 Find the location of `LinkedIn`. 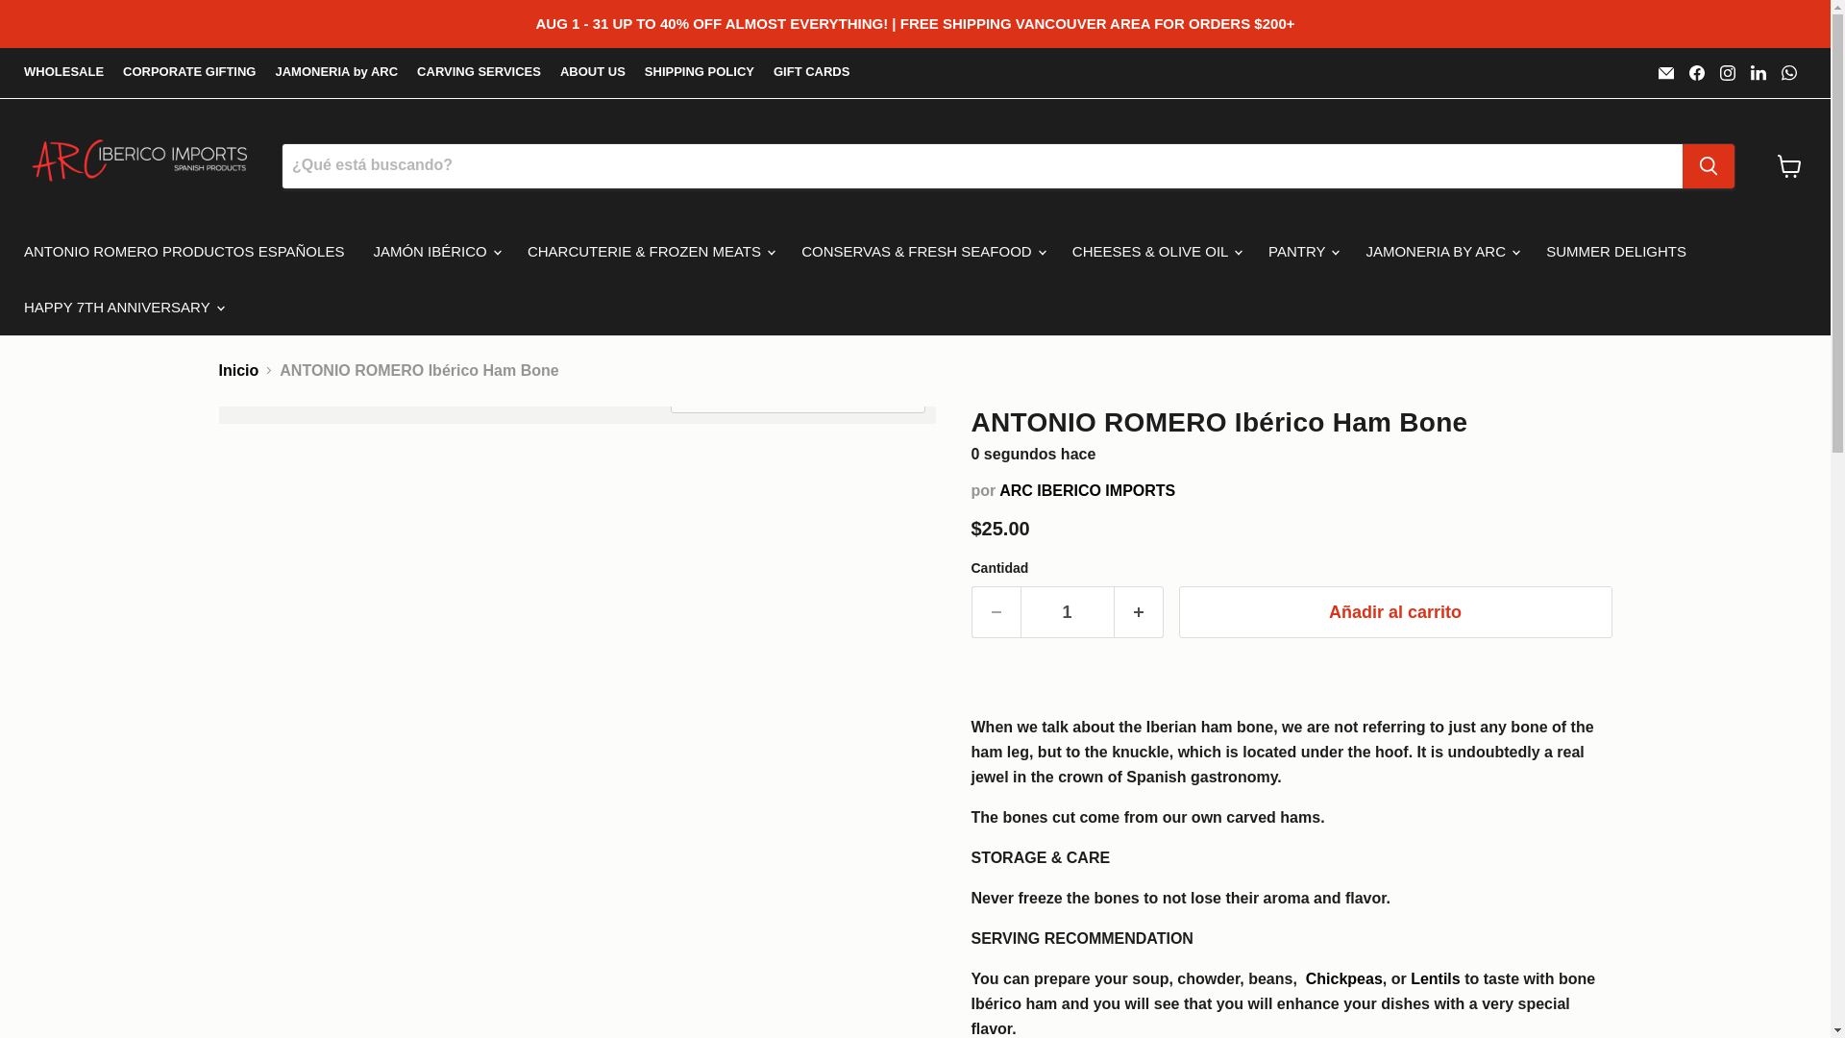

LinkedIn is located at coordinates (1759, 72).